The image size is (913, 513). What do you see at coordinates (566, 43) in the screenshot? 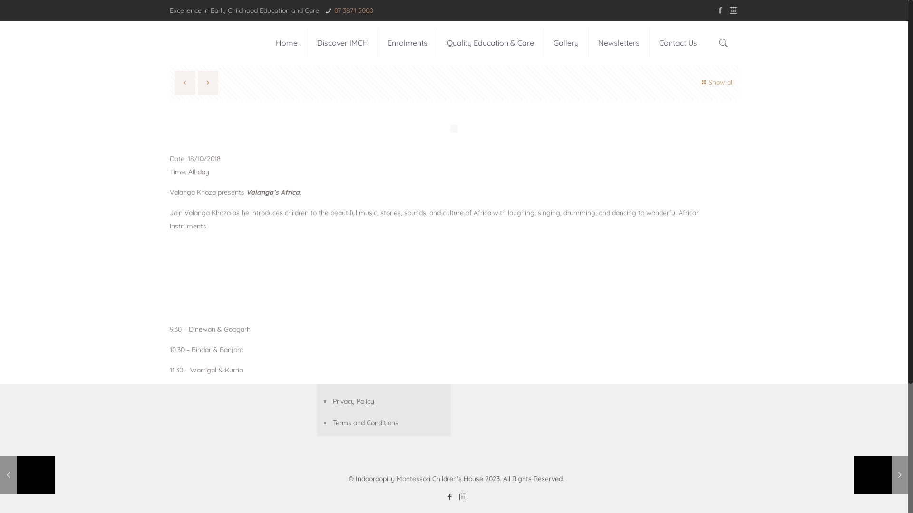
I see `Gallery` at bounding box center [566, 43].